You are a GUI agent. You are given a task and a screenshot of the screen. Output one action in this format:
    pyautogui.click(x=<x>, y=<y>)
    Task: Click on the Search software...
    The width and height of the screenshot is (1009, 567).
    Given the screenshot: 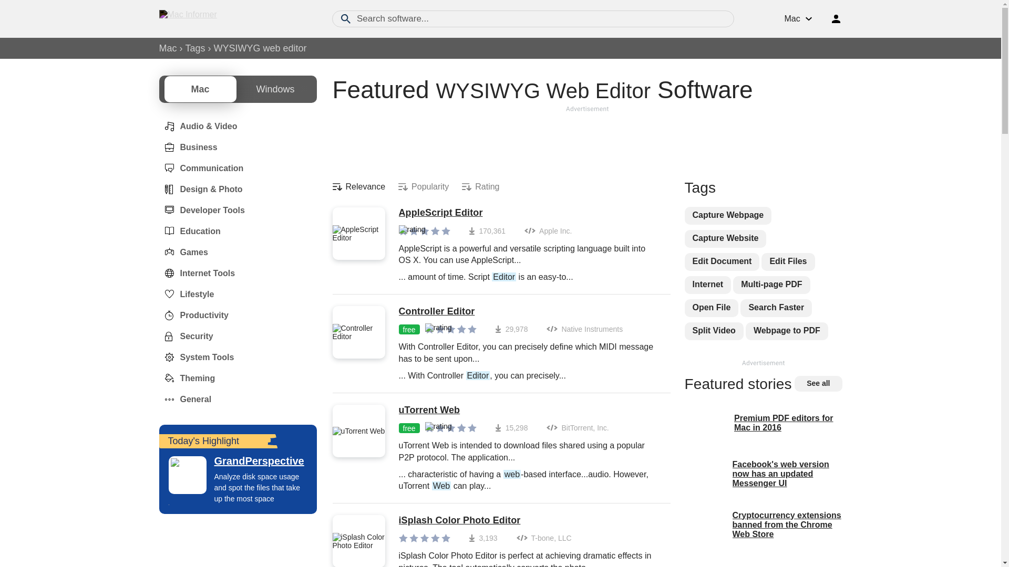 What is the action you would take?
    pyautogui.click(x=533, y=19)
    